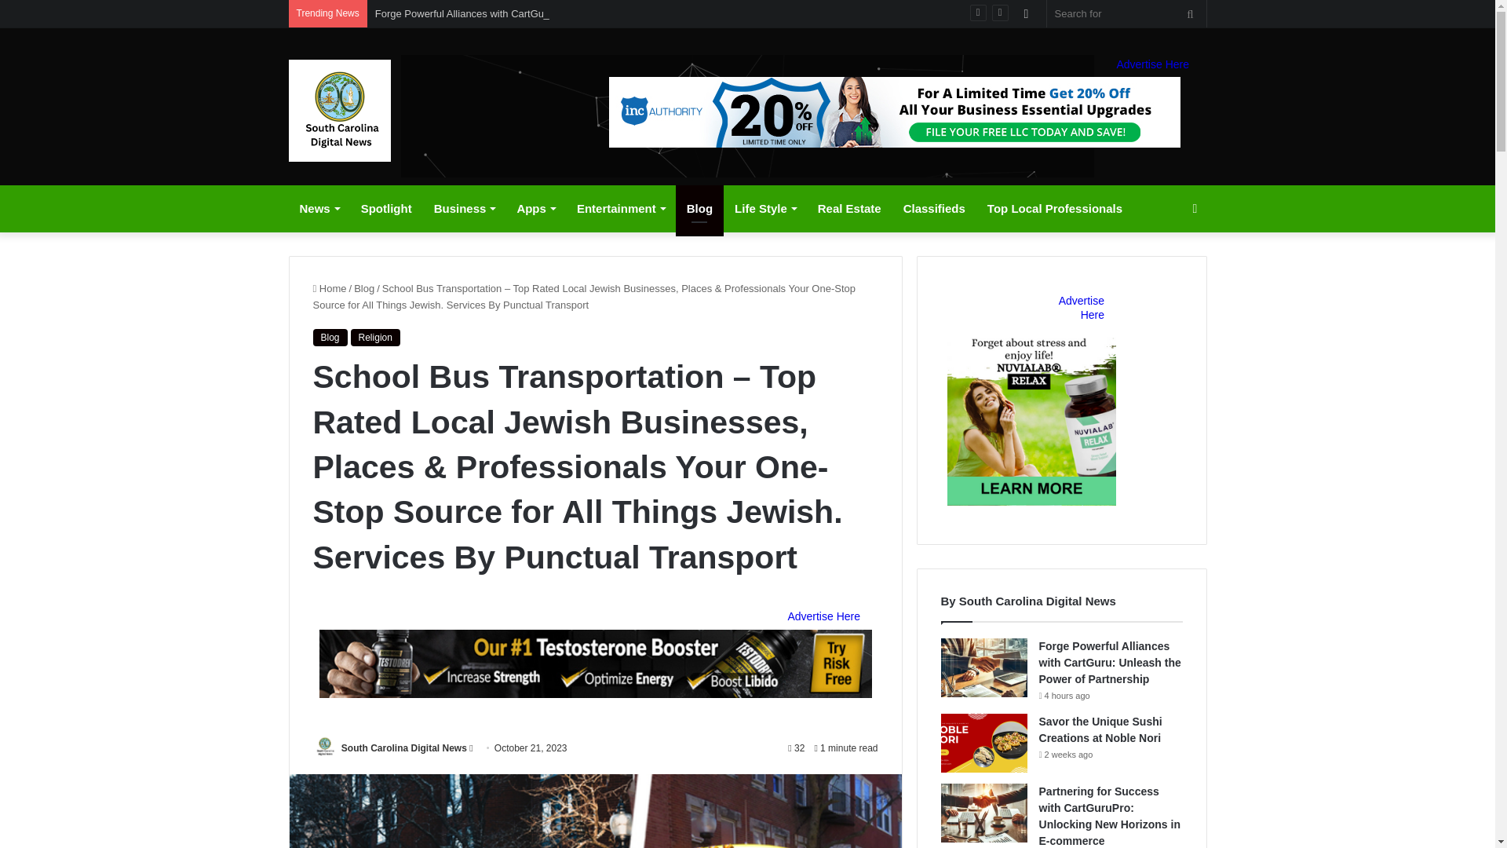 The width and height of the screenshot is (1507, 848). What do you see at coordinates (1127, 13) in the screenshot?
I see `Search for` at bounding box center [1127, 13].